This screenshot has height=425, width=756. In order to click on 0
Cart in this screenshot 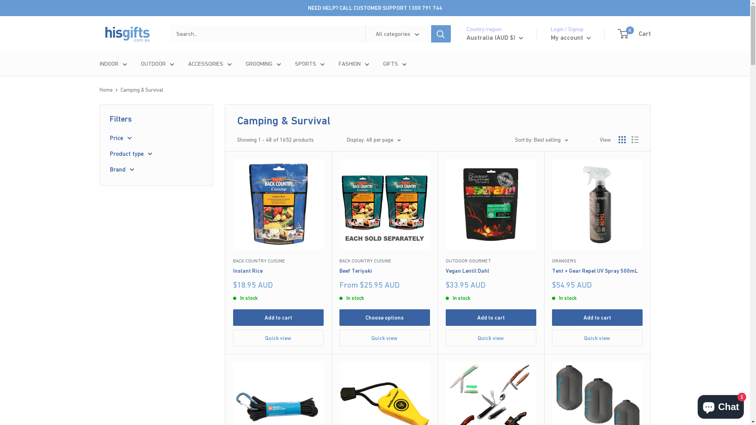, I will do `click(634, 34)`.